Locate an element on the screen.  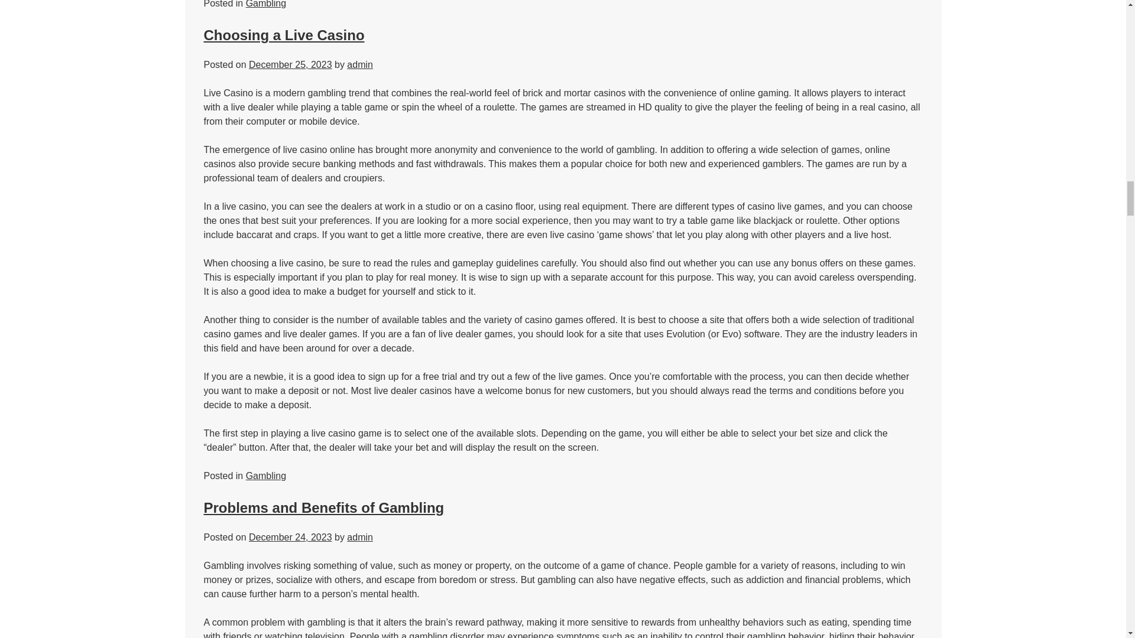
admin is located at coordinates (360, 64).